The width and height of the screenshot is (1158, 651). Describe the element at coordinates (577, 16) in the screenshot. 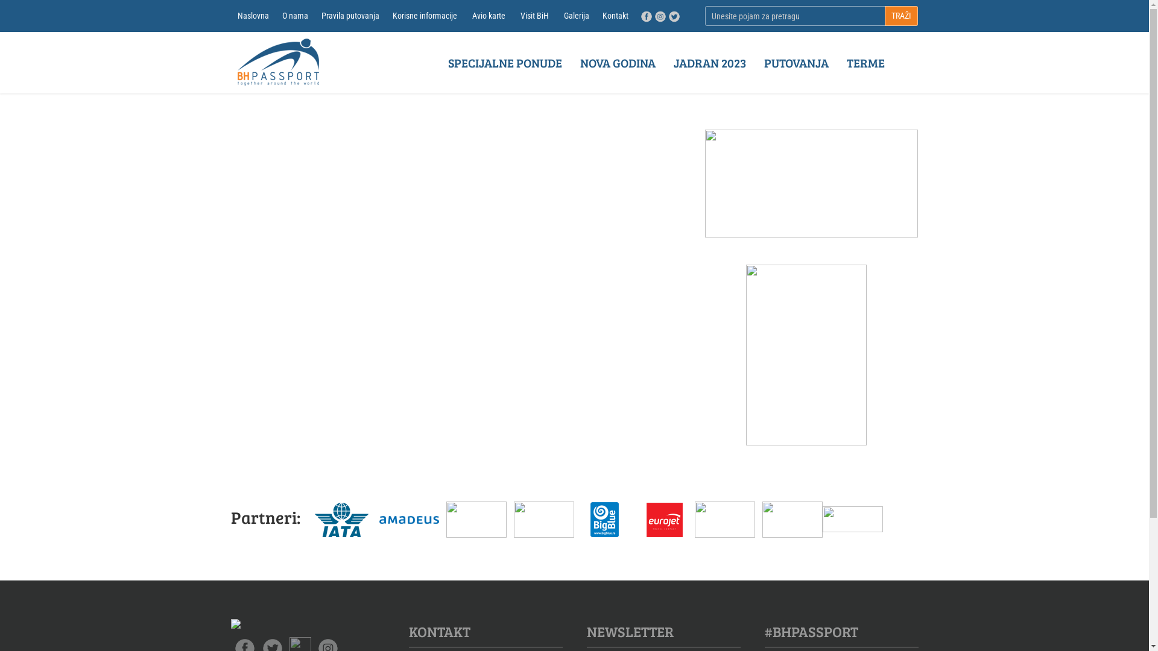

I see `Galerija` at that location.